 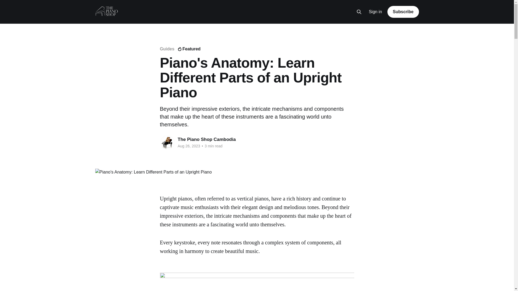 What do you see at coordinates (403, 12) in the screenshot?
I see `Subscribe` at bounding box center [403, 12].